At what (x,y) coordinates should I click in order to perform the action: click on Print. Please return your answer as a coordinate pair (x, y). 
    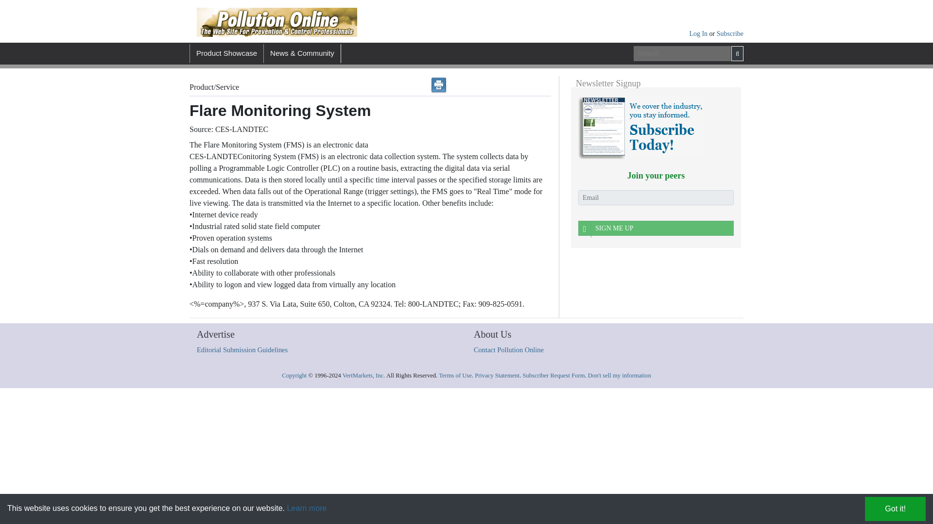
    Looking at the image, I should click on (439, 85).